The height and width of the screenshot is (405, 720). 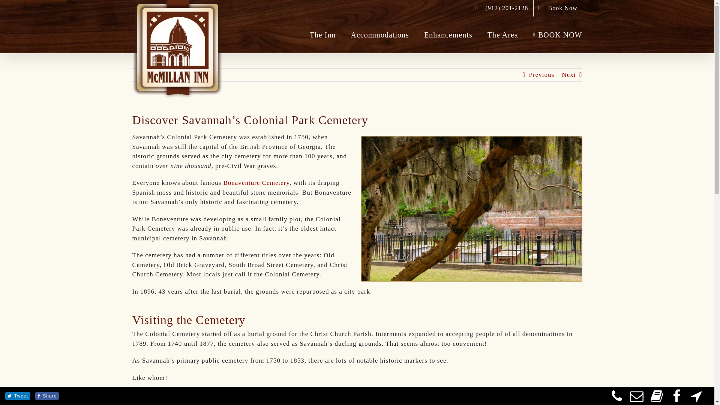 I want to click on Next, so click(x=568, y=75).